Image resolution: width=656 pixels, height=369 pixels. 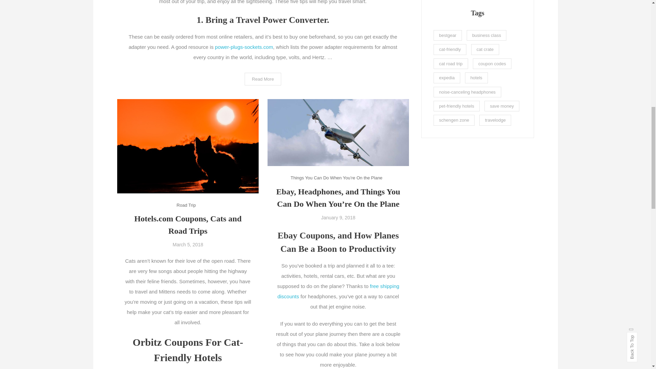 What do you see at coordinates (188, 245) in the screenshot?
I see `March 5, 2018` at bounding box center [188, 245].